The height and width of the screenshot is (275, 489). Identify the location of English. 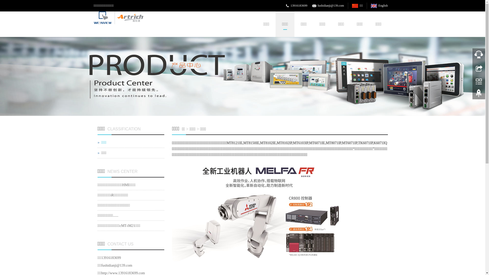
(379, 6).